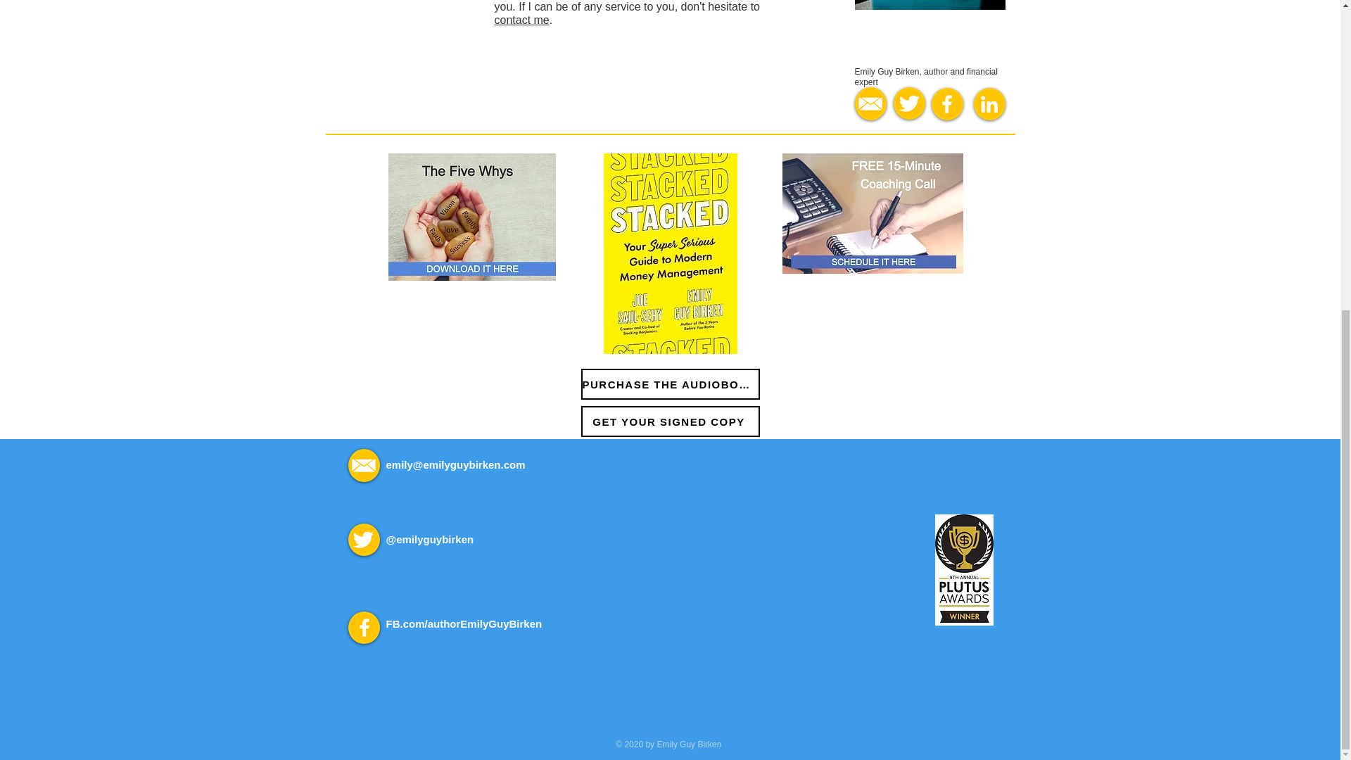  Describe the element at coordinates (521, 20) in the screenshot. I see `contact me` at that location.